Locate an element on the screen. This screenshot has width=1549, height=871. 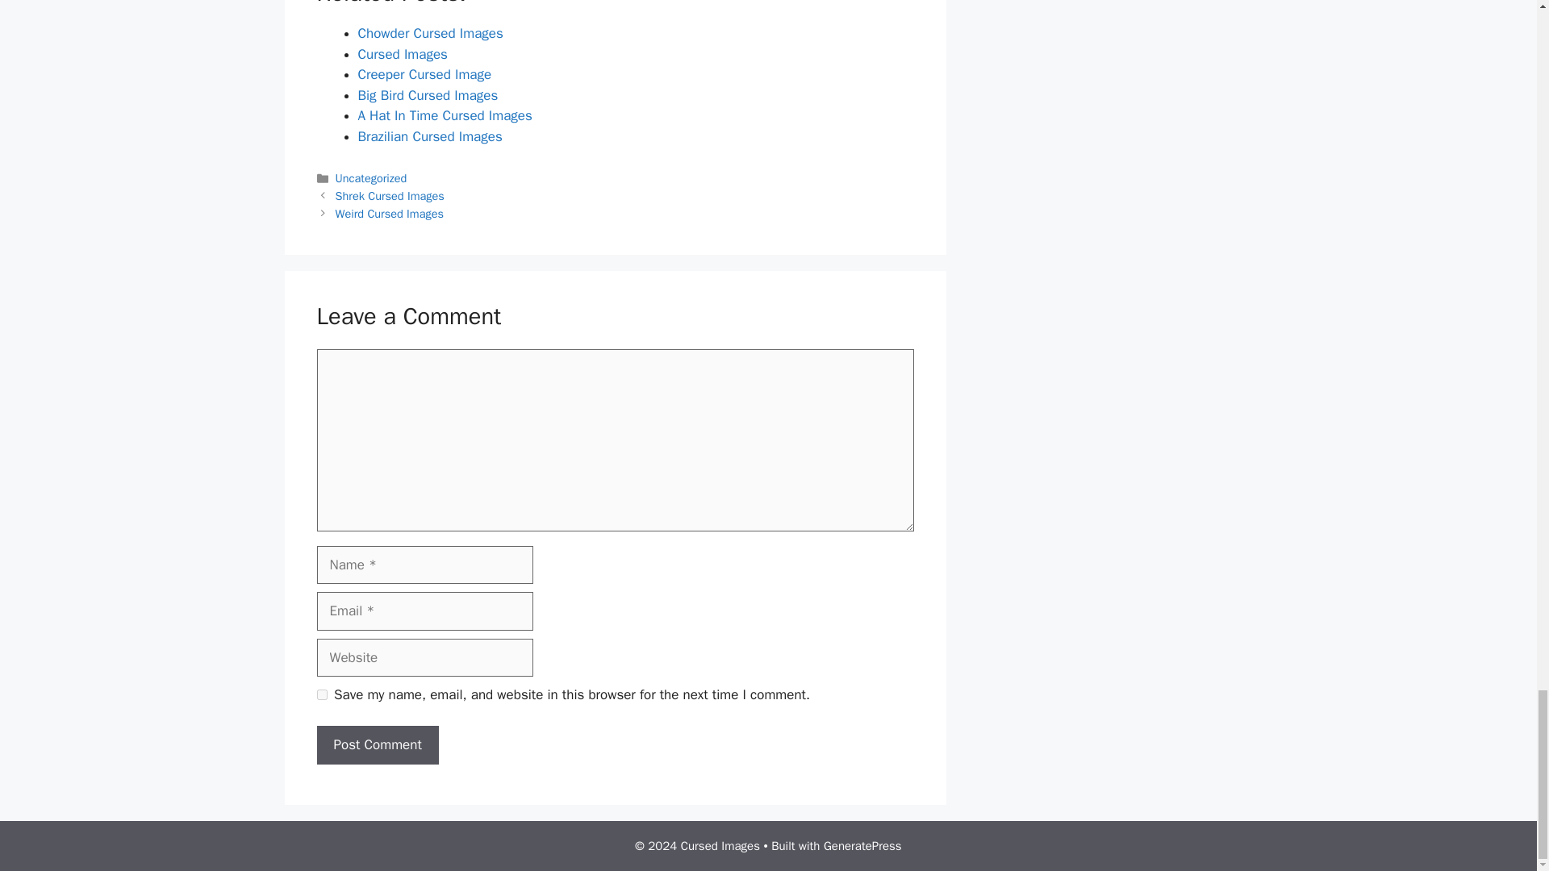
Weird Cursed Images is located at coordinates (389, 213).